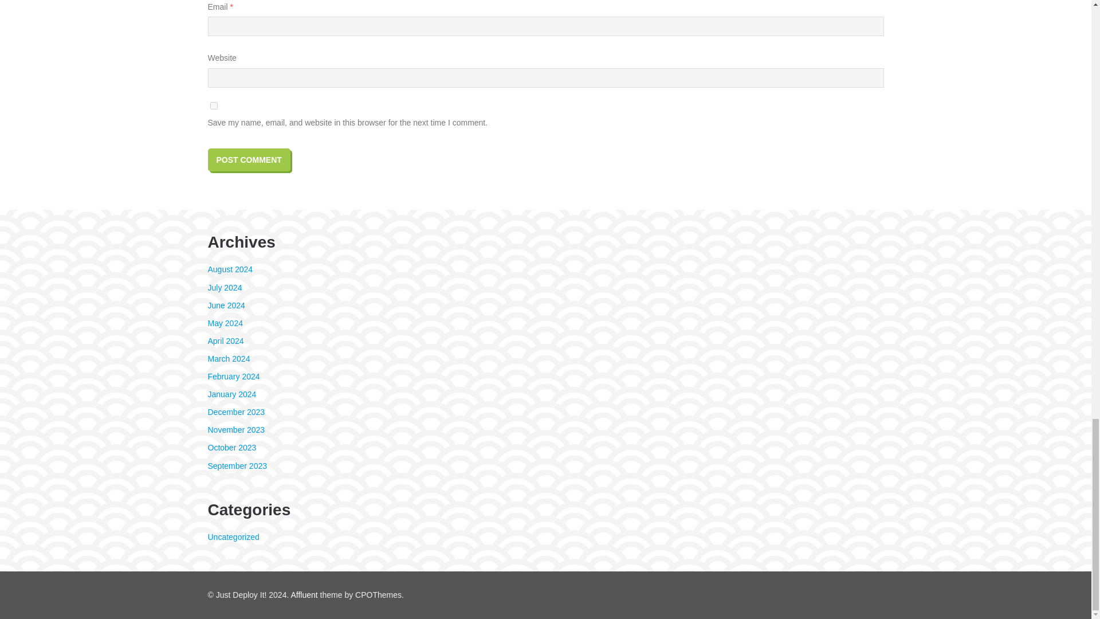 This screenshot has height=619, width=1100. Describe the element at coordinates (225, 323) in the screenshot. I see `May 2024` at that location.